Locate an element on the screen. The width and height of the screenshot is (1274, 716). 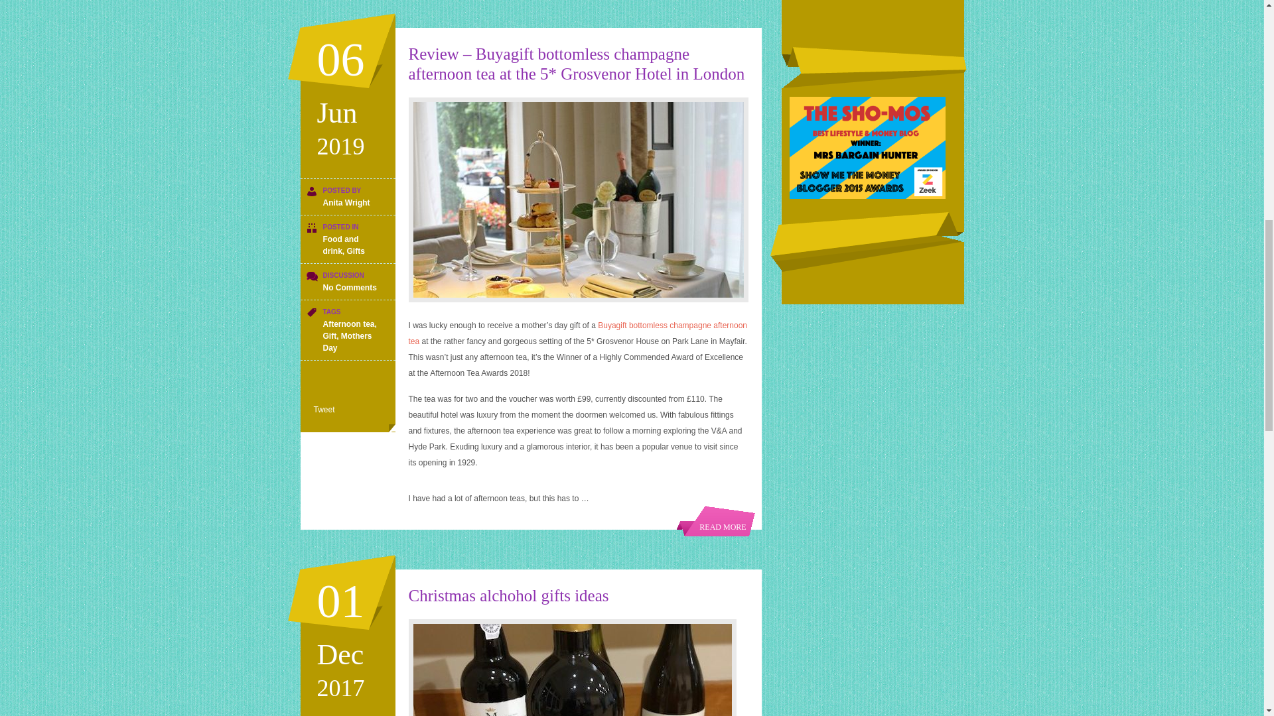
Anita Wright is located at coordinates (345, 203).